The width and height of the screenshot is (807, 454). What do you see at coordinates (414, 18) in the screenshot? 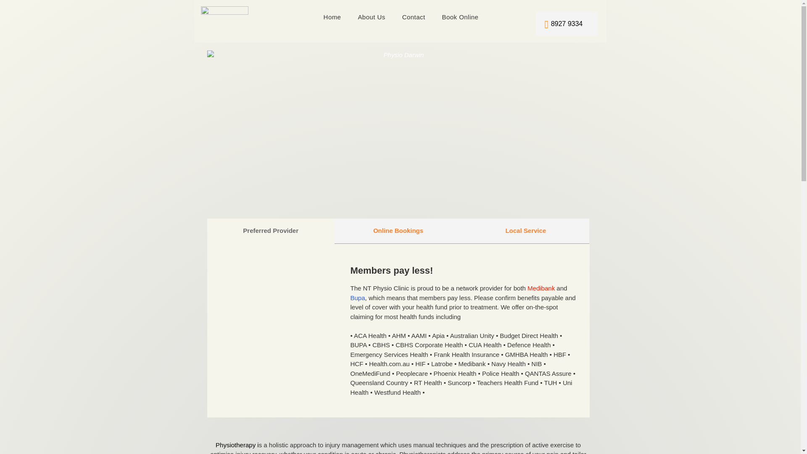
I see `Contact` at bounding box center [414, 18].